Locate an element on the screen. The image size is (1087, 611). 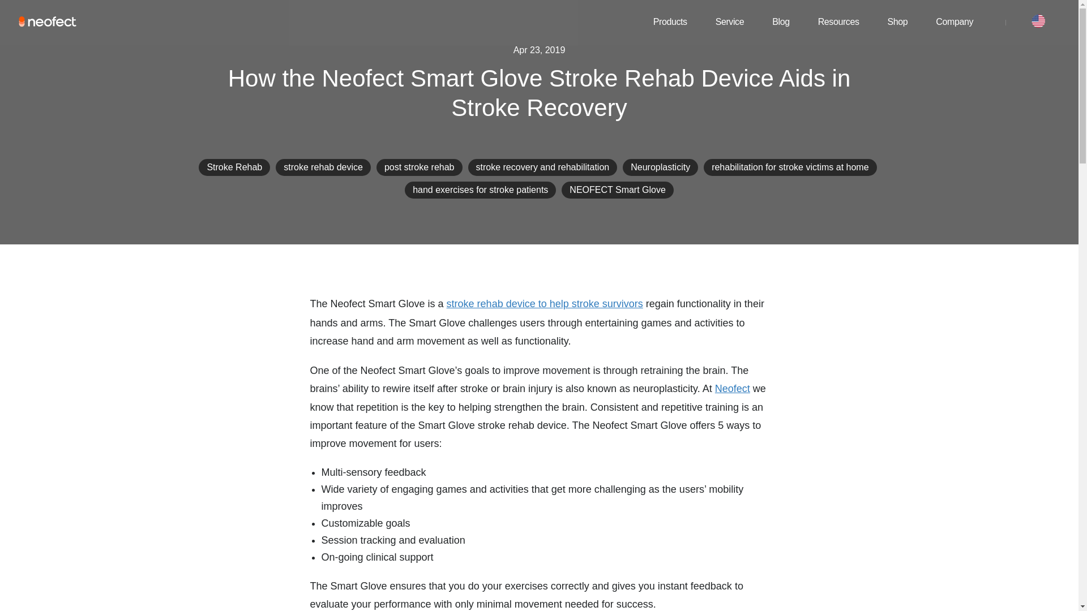
stroke rehab device to help stroke survivors is located at coordinates (545, 303).